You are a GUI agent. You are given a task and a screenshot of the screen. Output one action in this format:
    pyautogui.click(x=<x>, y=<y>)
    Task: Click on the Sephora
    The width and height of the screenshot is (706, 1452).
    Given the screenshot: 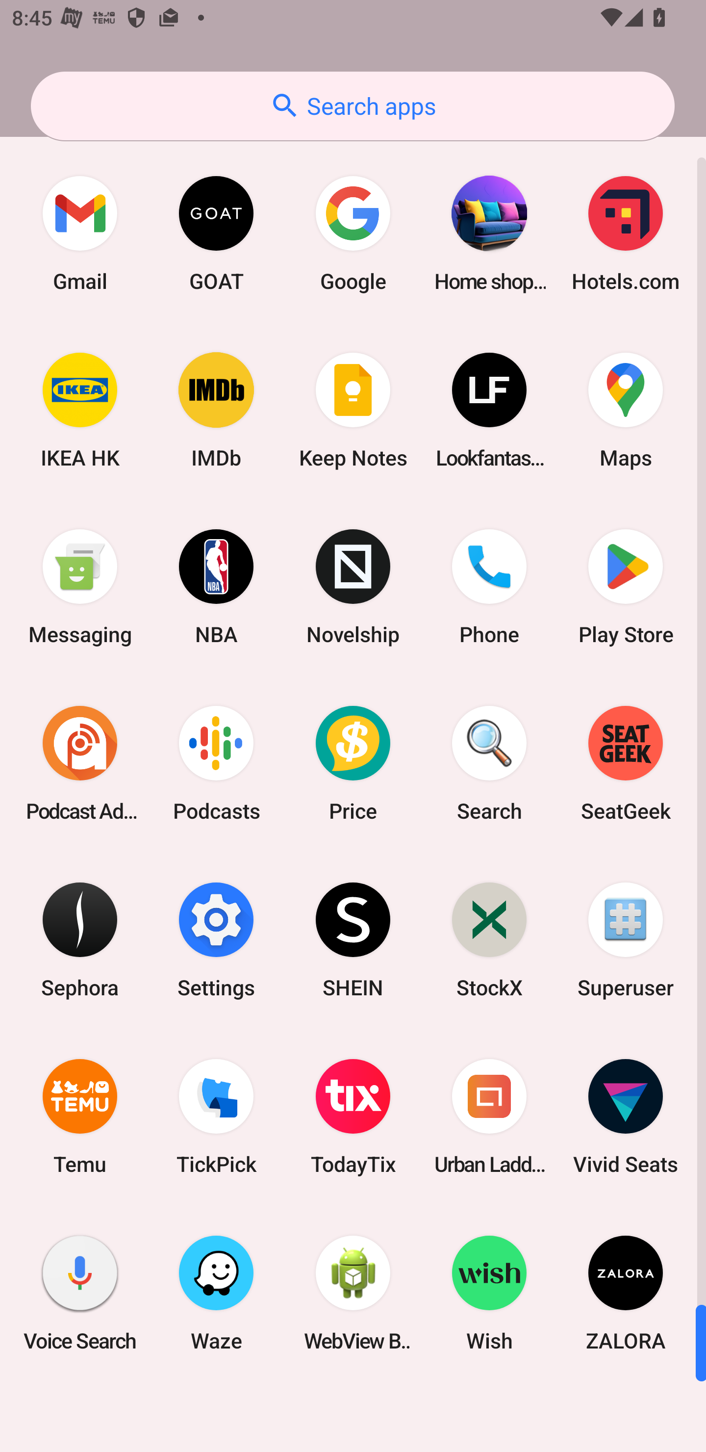 What is the action you would take?
    pyautogui.click(x=80, y=939)
    